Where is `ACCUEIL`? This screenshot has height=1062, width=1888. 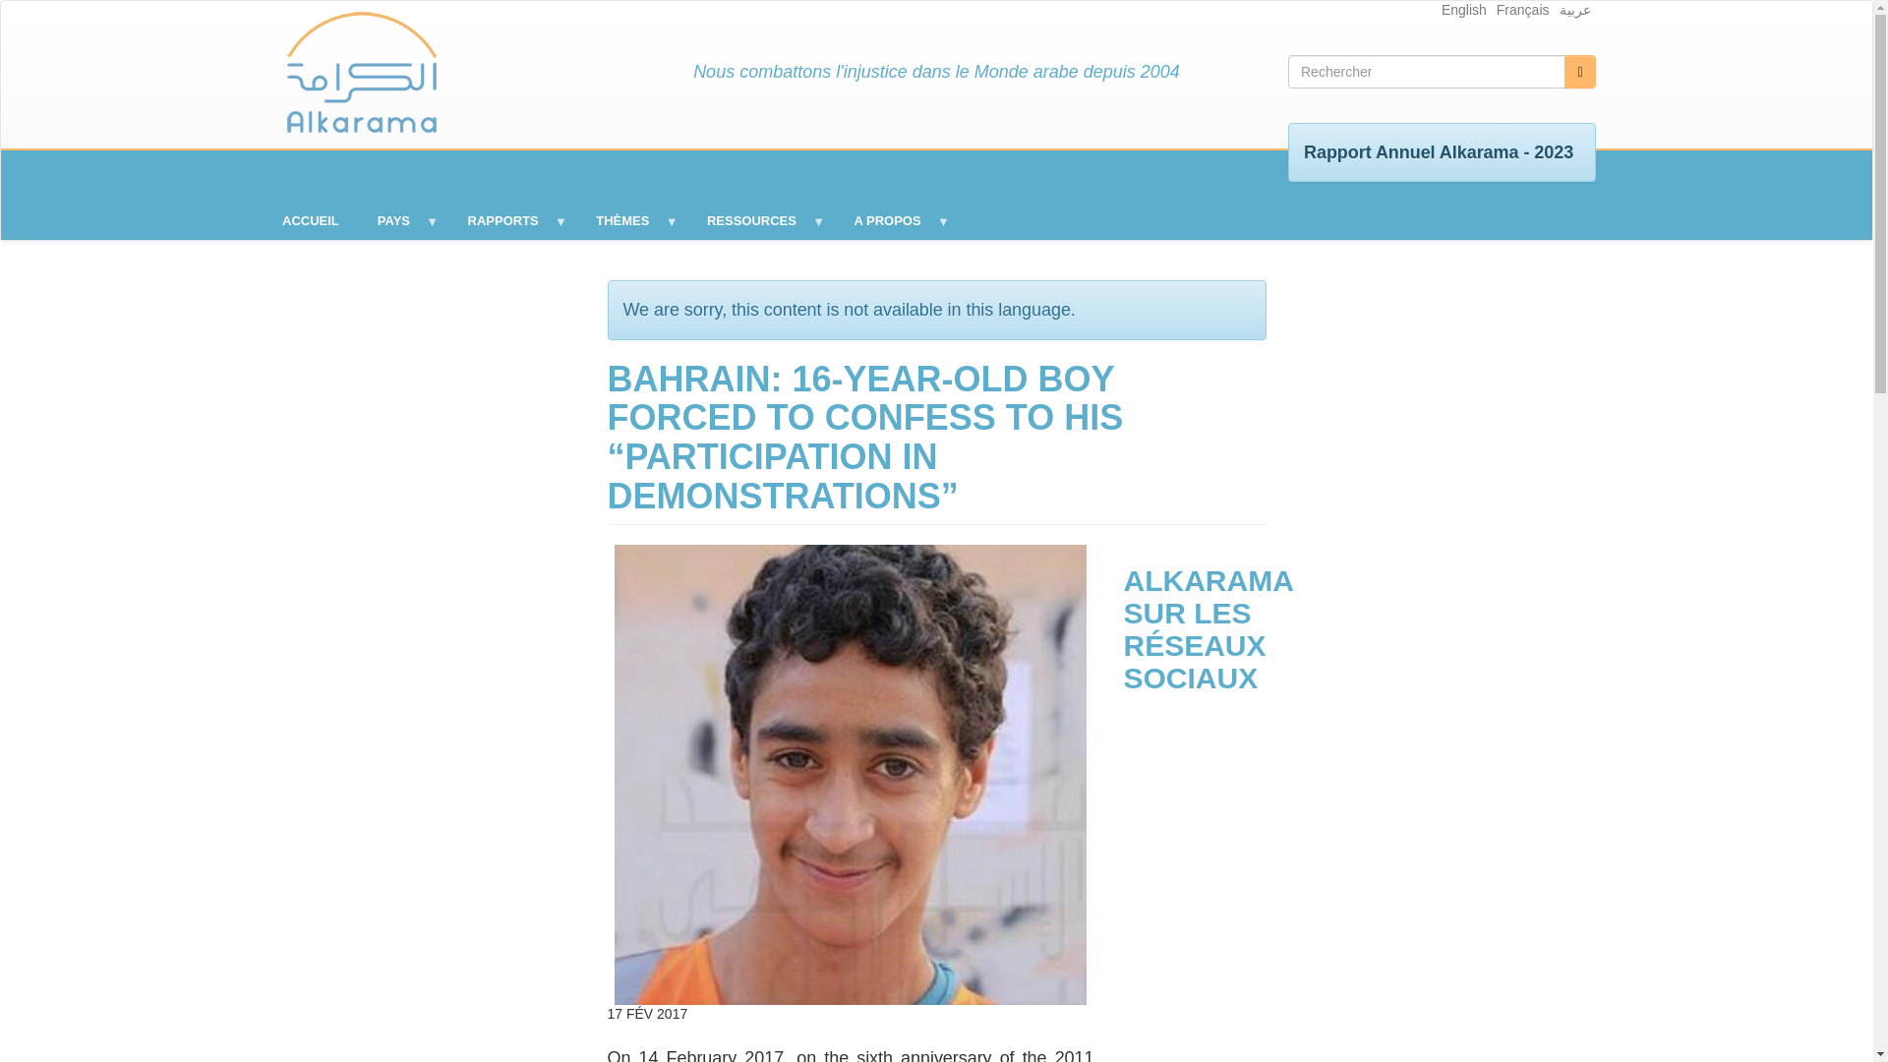 ACCUEIL is located at coordinates (311, 220).